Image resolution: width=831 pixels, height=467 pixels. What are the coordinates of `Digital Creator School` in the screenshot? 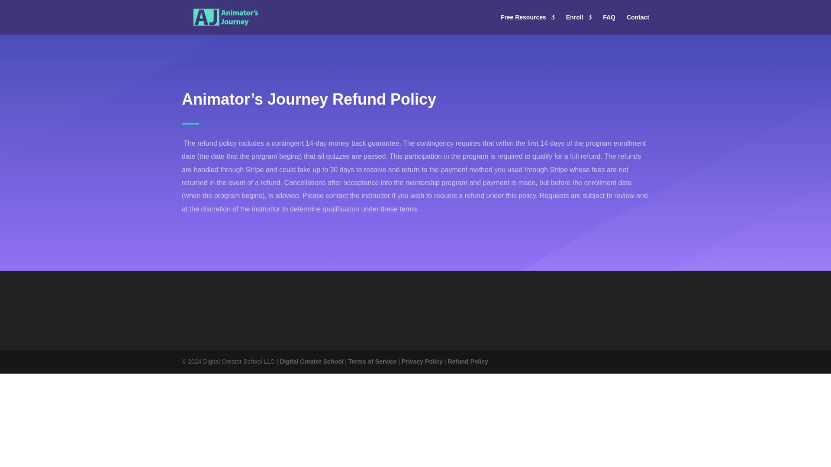 It's located at (311, 361).